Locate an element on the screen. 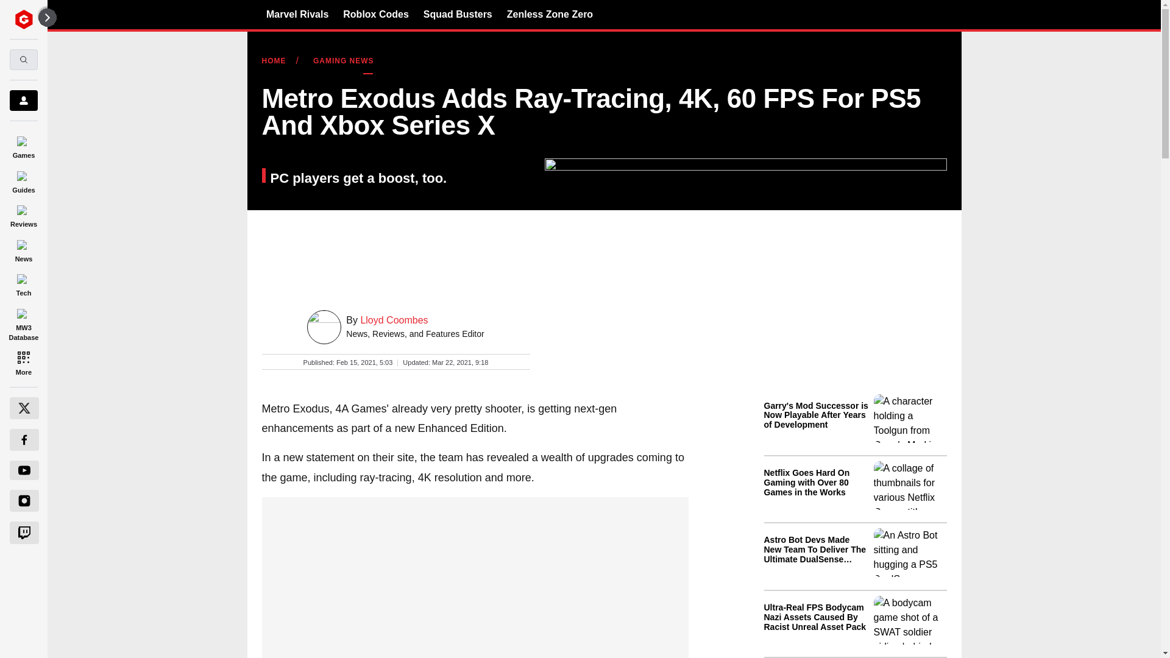  Zenless Zone Zero is located at coordinates (550, 14).